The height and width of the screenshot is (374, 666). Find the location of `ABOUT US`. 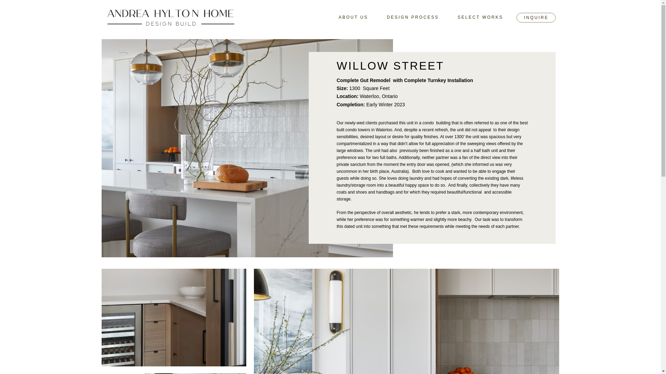

ABOUT US is located at coordinates (353, 17).